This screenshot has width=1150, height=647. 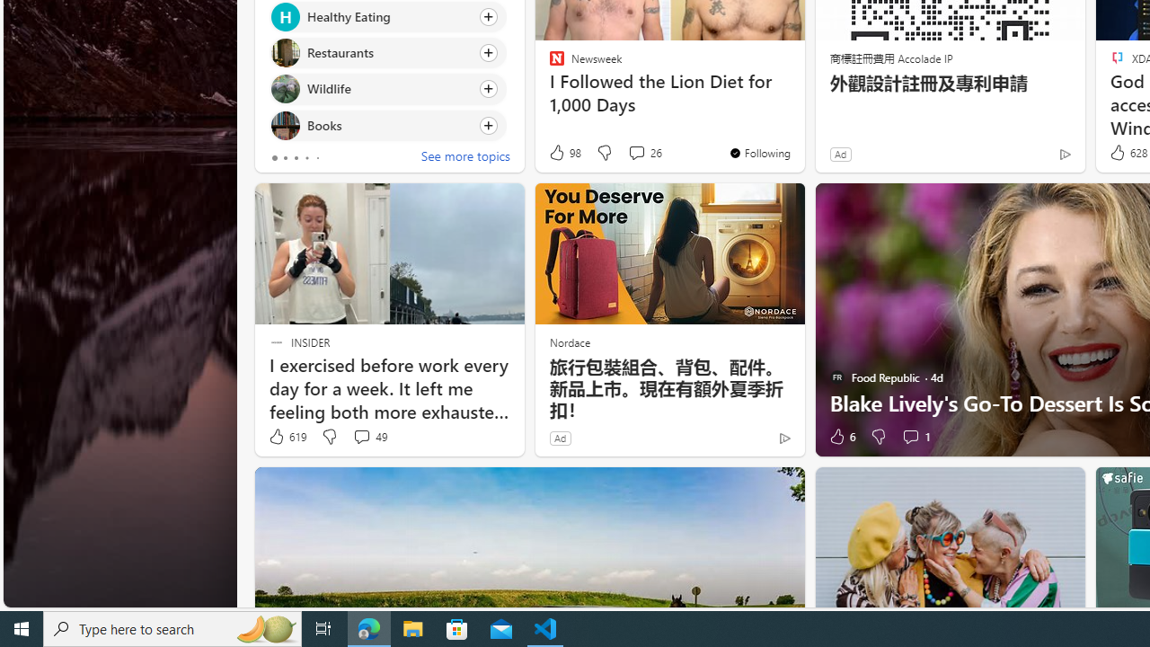 I want to click on Click to follow topic Wildlife, so click(x=388, y=89).